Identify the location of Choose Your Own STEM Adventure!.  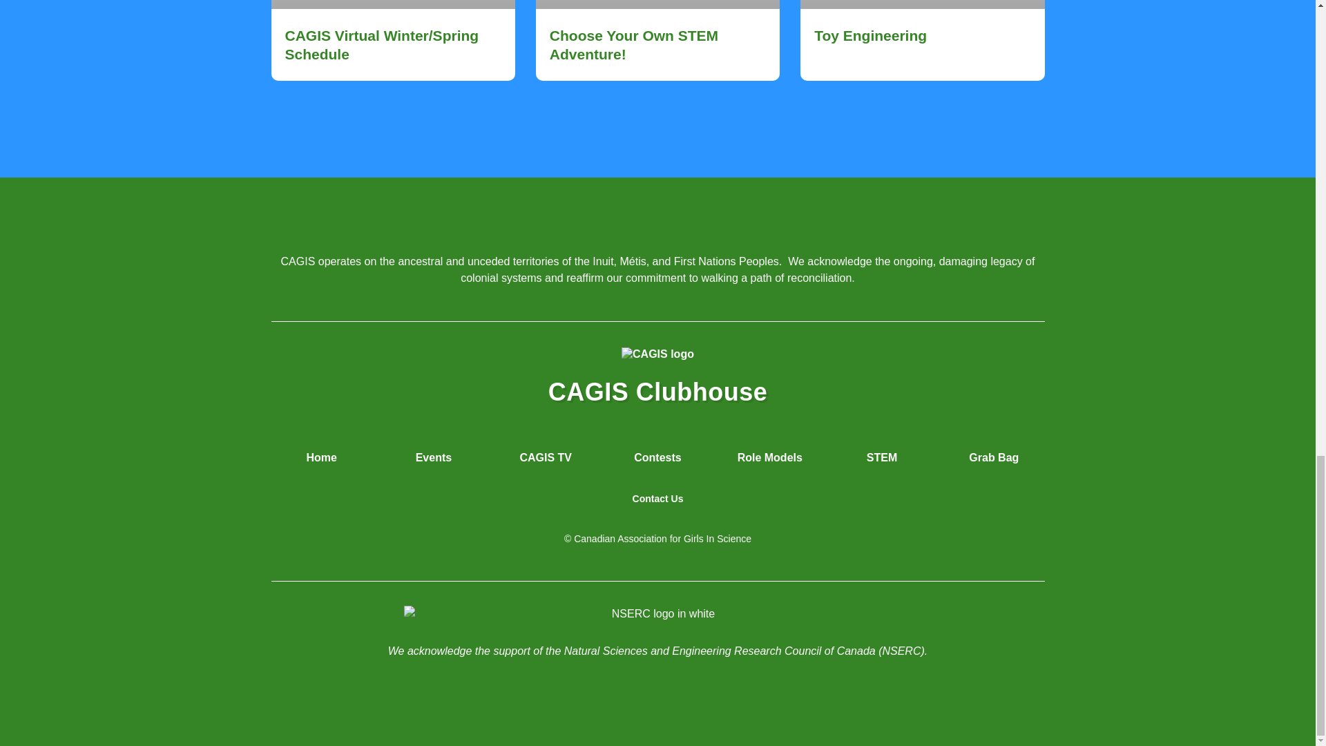
(634, 44).